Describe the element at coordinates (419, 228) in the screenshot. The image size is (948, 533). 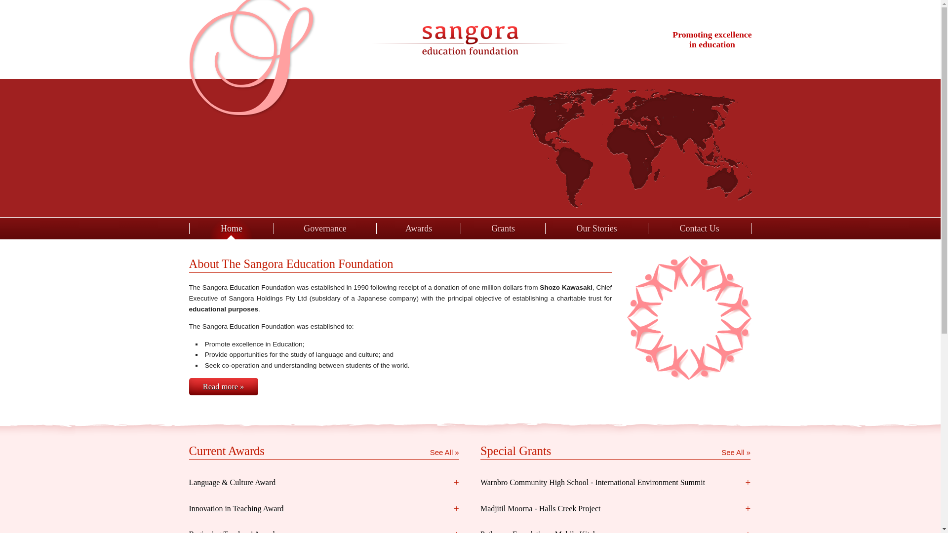
I see `Awards` at that location.